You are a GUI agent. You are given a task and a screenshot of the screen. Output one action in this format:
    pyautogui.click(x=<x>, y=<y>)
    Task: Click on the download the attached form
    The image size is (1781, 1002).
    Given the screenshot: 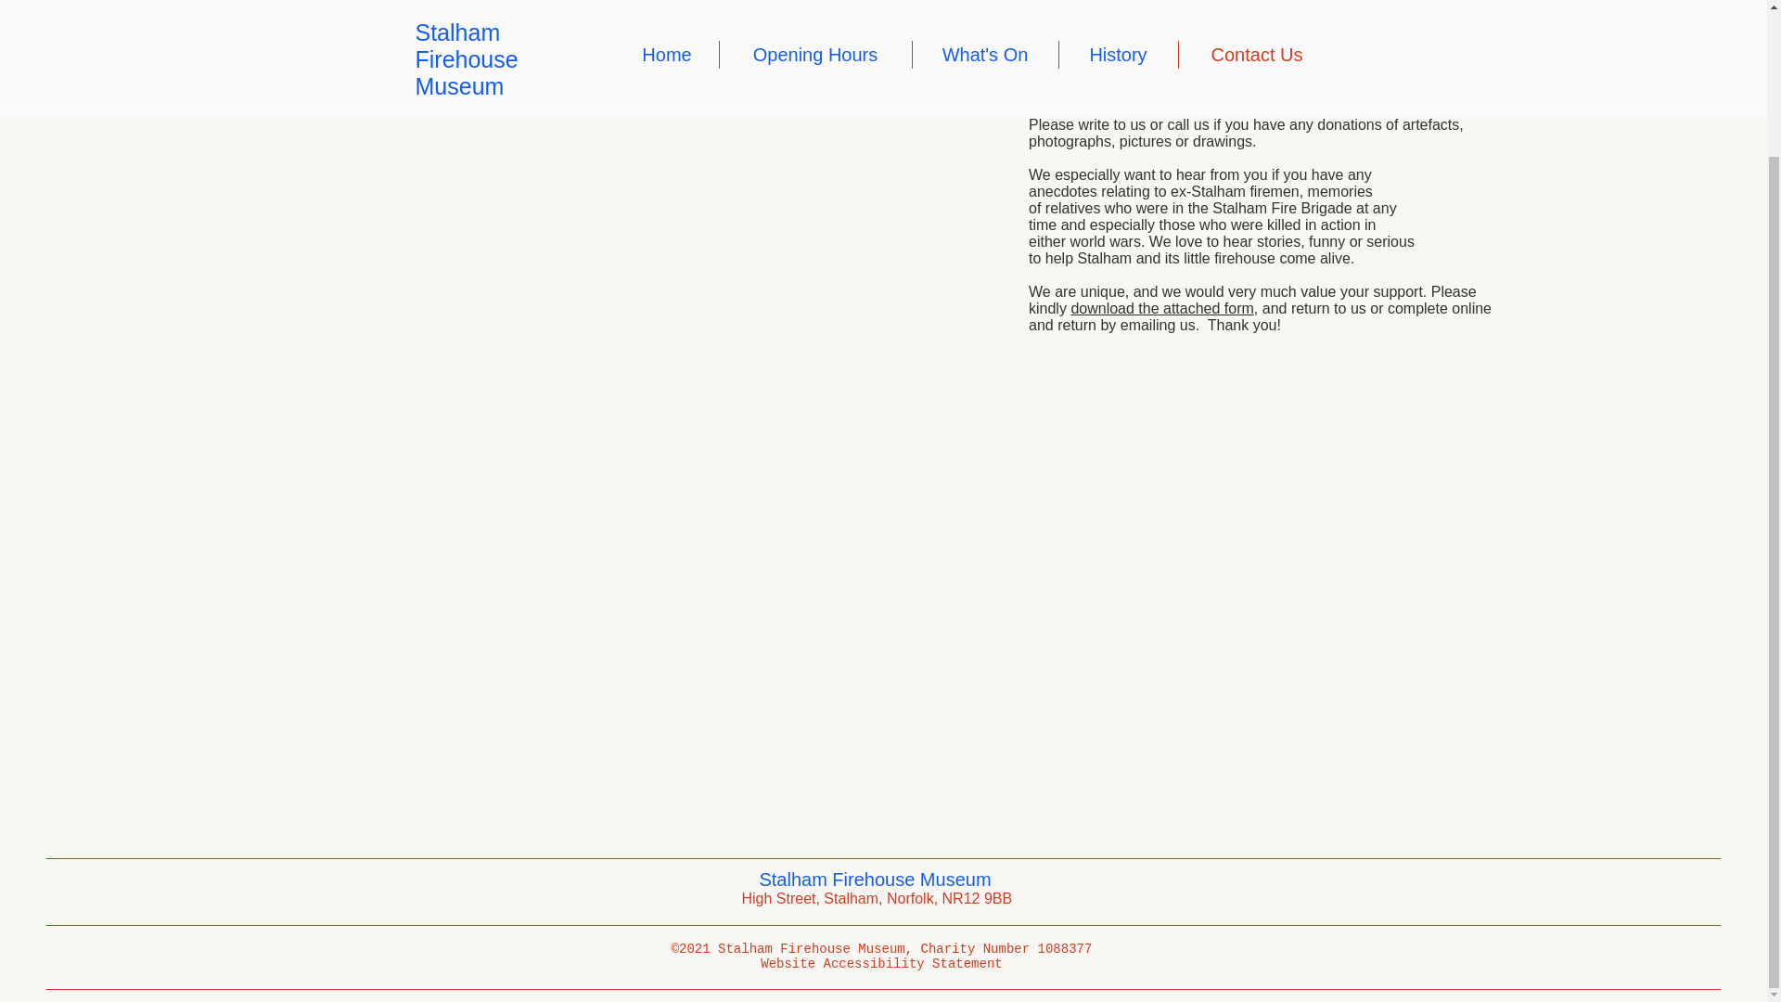 What is the action you would take?
    pyautogui.click(x=1161, y=308)
    